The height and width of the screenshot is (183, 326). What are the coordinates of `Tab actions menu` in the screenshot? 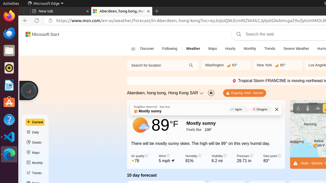 It's located at (24, 11).